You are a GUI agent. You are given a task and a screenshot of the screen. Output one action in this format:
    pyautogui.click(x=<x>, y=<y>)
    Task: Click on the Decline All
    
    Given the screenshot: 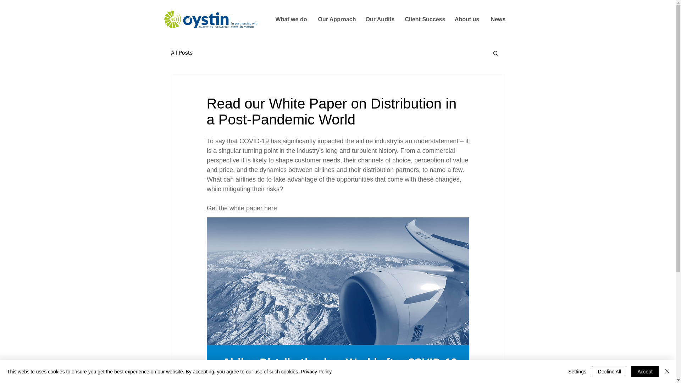 What is the action you would take?
    pyautogui.click(x=609, y=372)
    